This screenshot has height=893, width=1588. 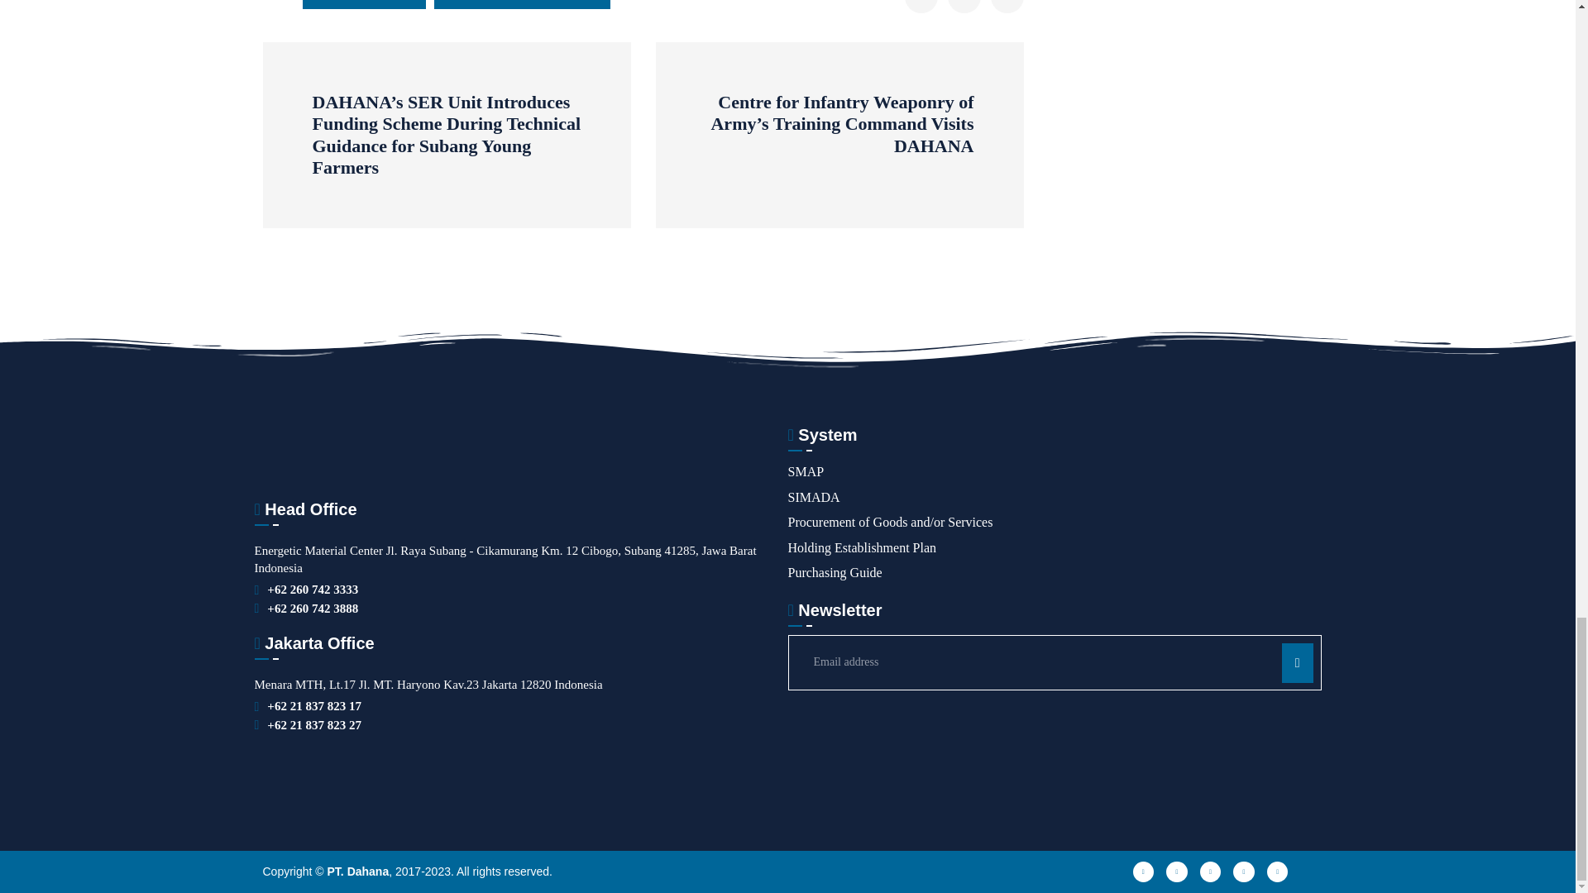 What do you see at coordinates (921, 7) in the screenshot?
I see `Head of Subang District Court Visits DAHANA Campus` at bounding box center [921, 7].